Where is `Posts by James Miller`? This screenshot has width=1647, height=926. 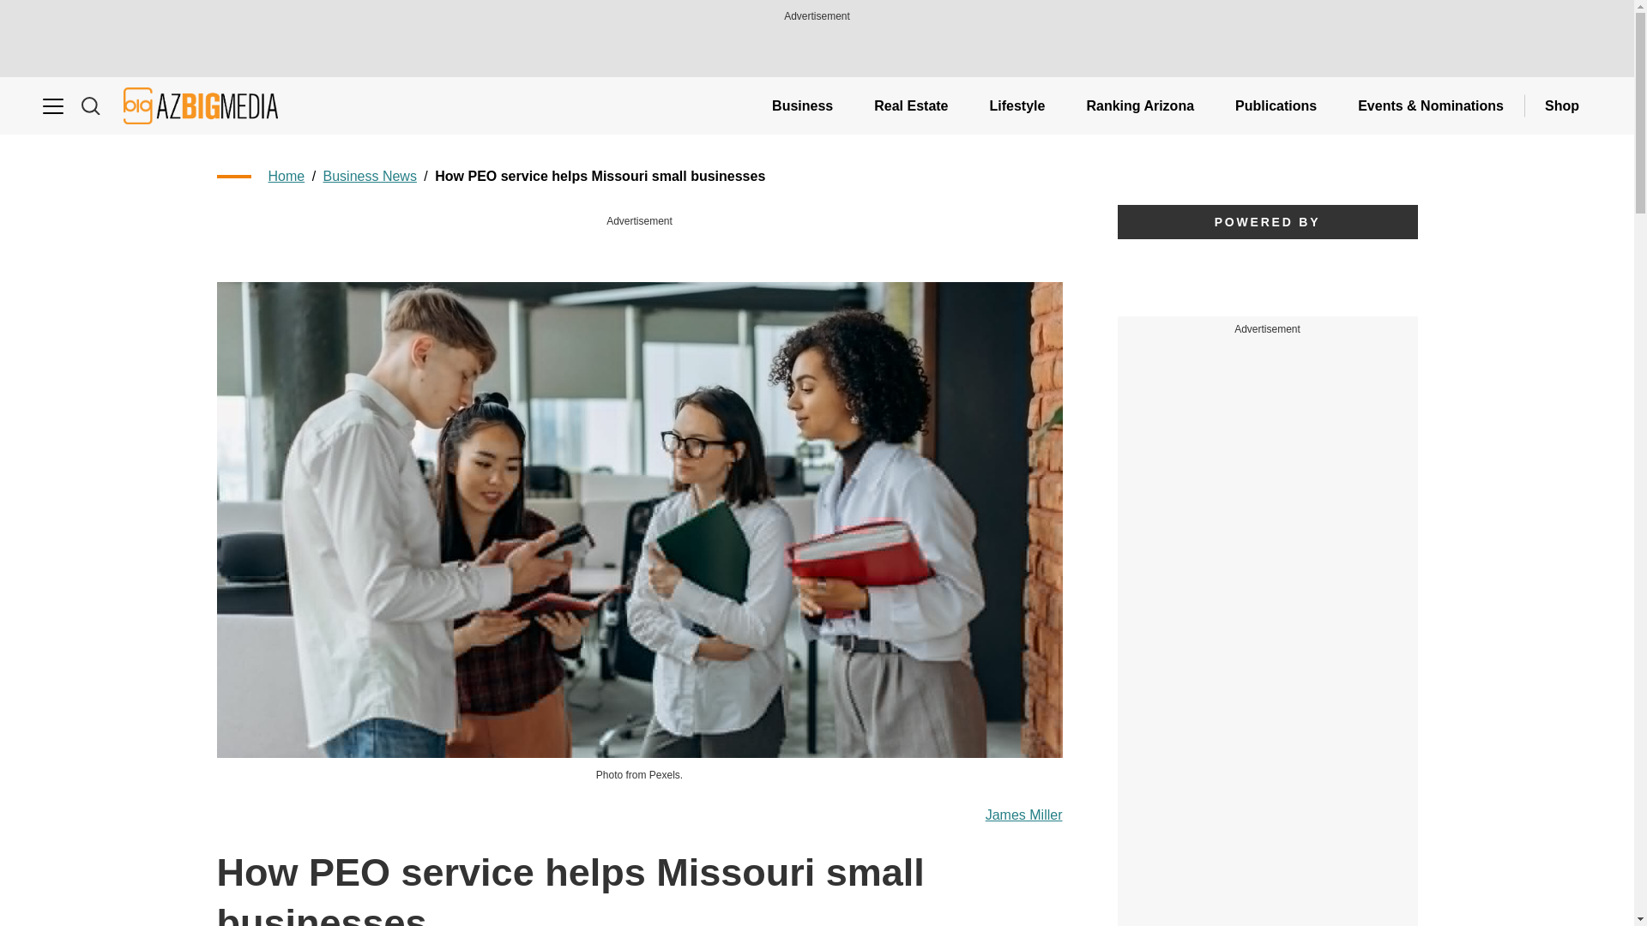
Posts by James Miller is located at coordinates (1023, 815).